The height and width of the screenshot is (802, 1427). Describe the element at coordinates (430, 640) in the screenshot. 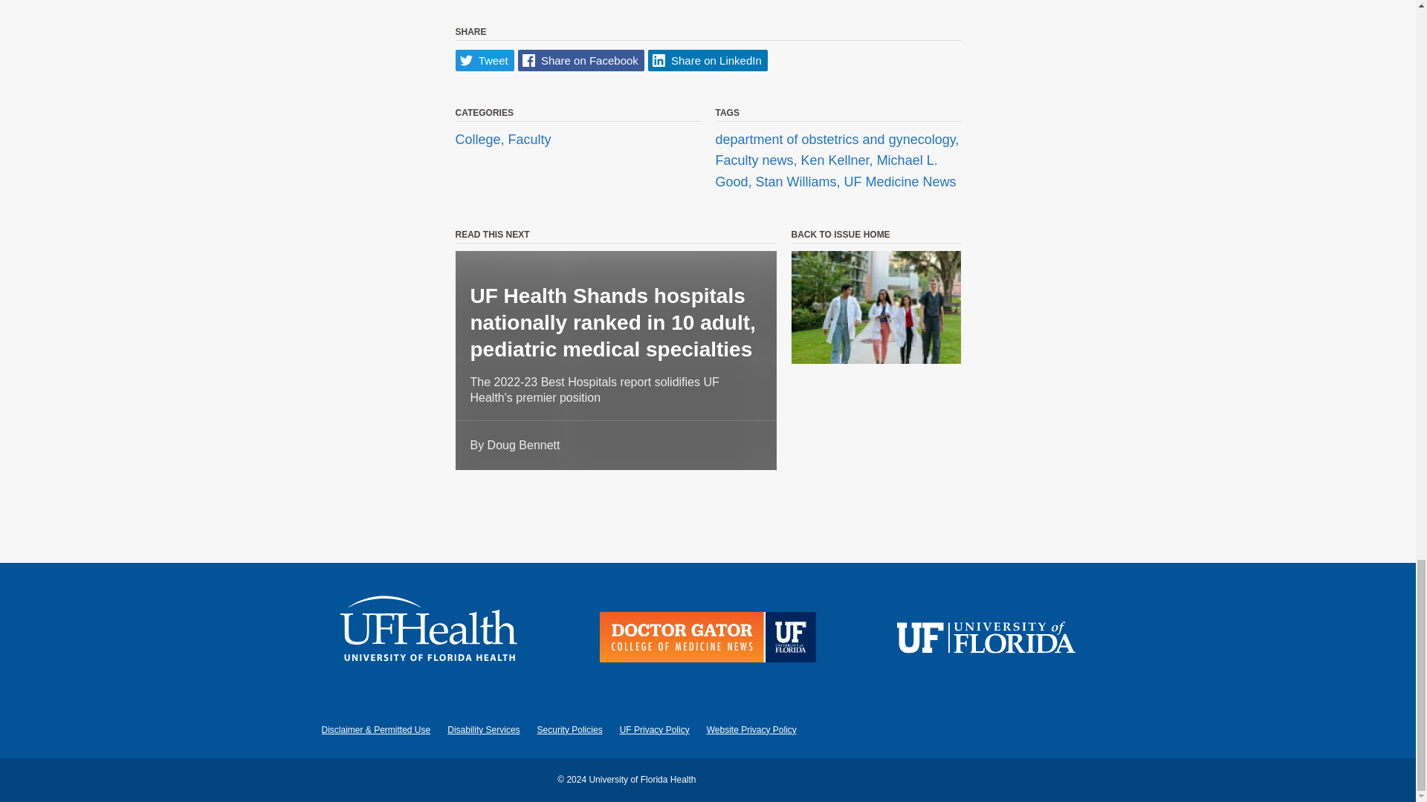

I see `UF Health Logo` at that location.